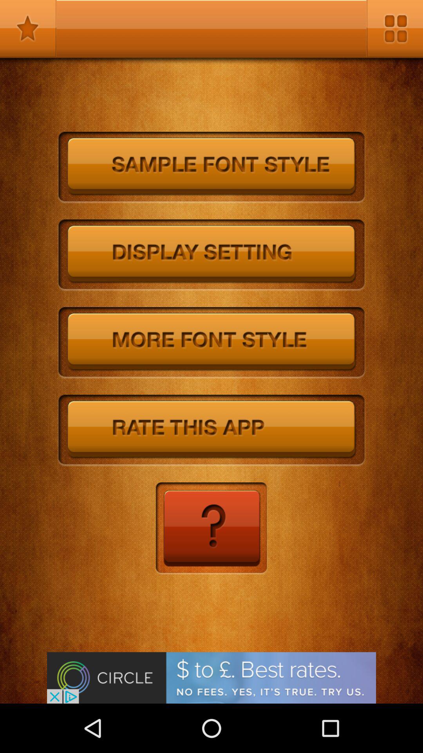 Image resolution: width=423 pixels, height=753 pixels. Describe the element at coordinates (211, 678) in the screenshot. I see `view this advertisement` at that location.